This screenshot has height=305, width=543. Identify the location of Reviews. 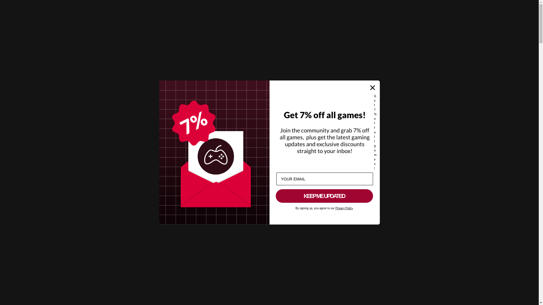
(423, 20).